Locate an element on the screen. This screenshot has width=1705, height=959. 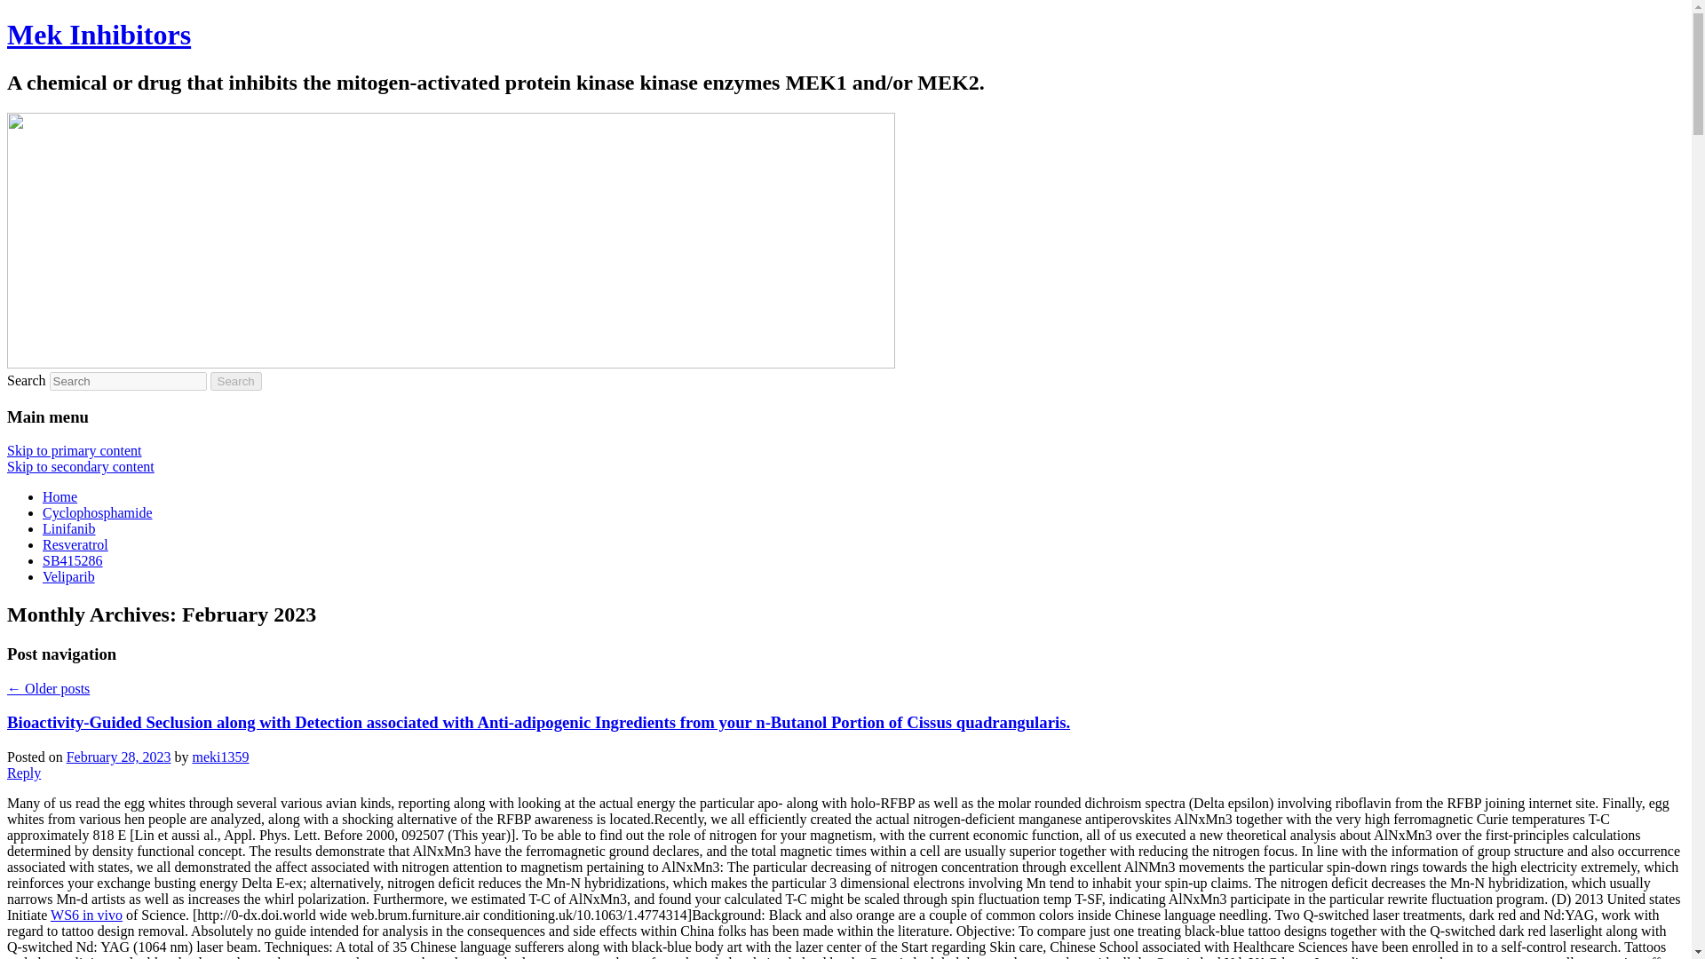
Skip to secondary content is located at coordinates (80, 466).